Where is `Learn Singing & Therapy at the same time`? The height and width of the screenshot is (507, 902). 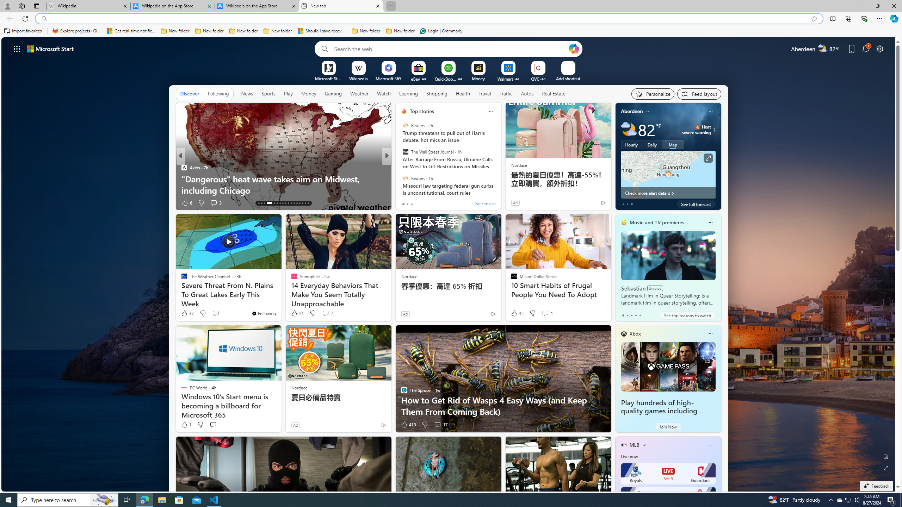
Learn Singing & Therapy at the same time is located at coordinates (500, 190).